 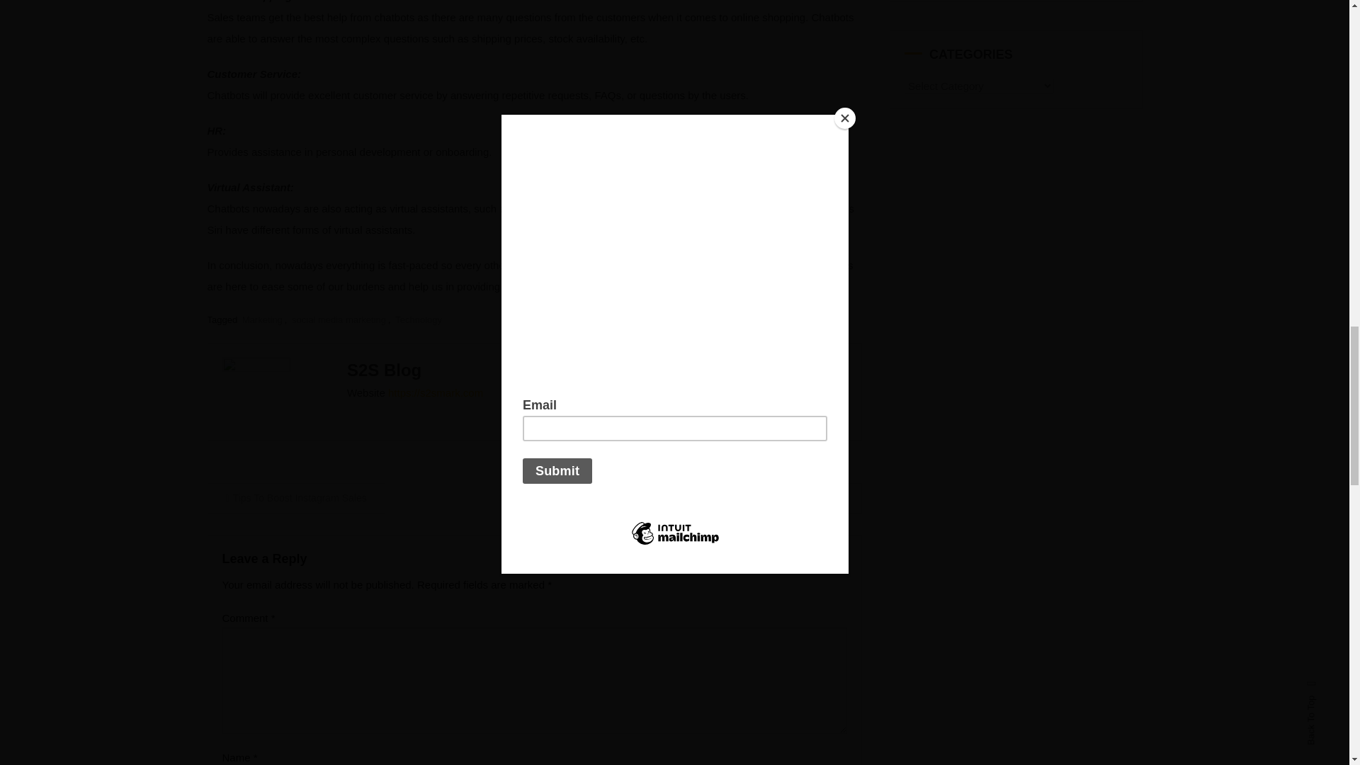 What do you see at coordinates (262, 319) in the screenshot?
I see `Marketing` at bounding box center [262, 319].